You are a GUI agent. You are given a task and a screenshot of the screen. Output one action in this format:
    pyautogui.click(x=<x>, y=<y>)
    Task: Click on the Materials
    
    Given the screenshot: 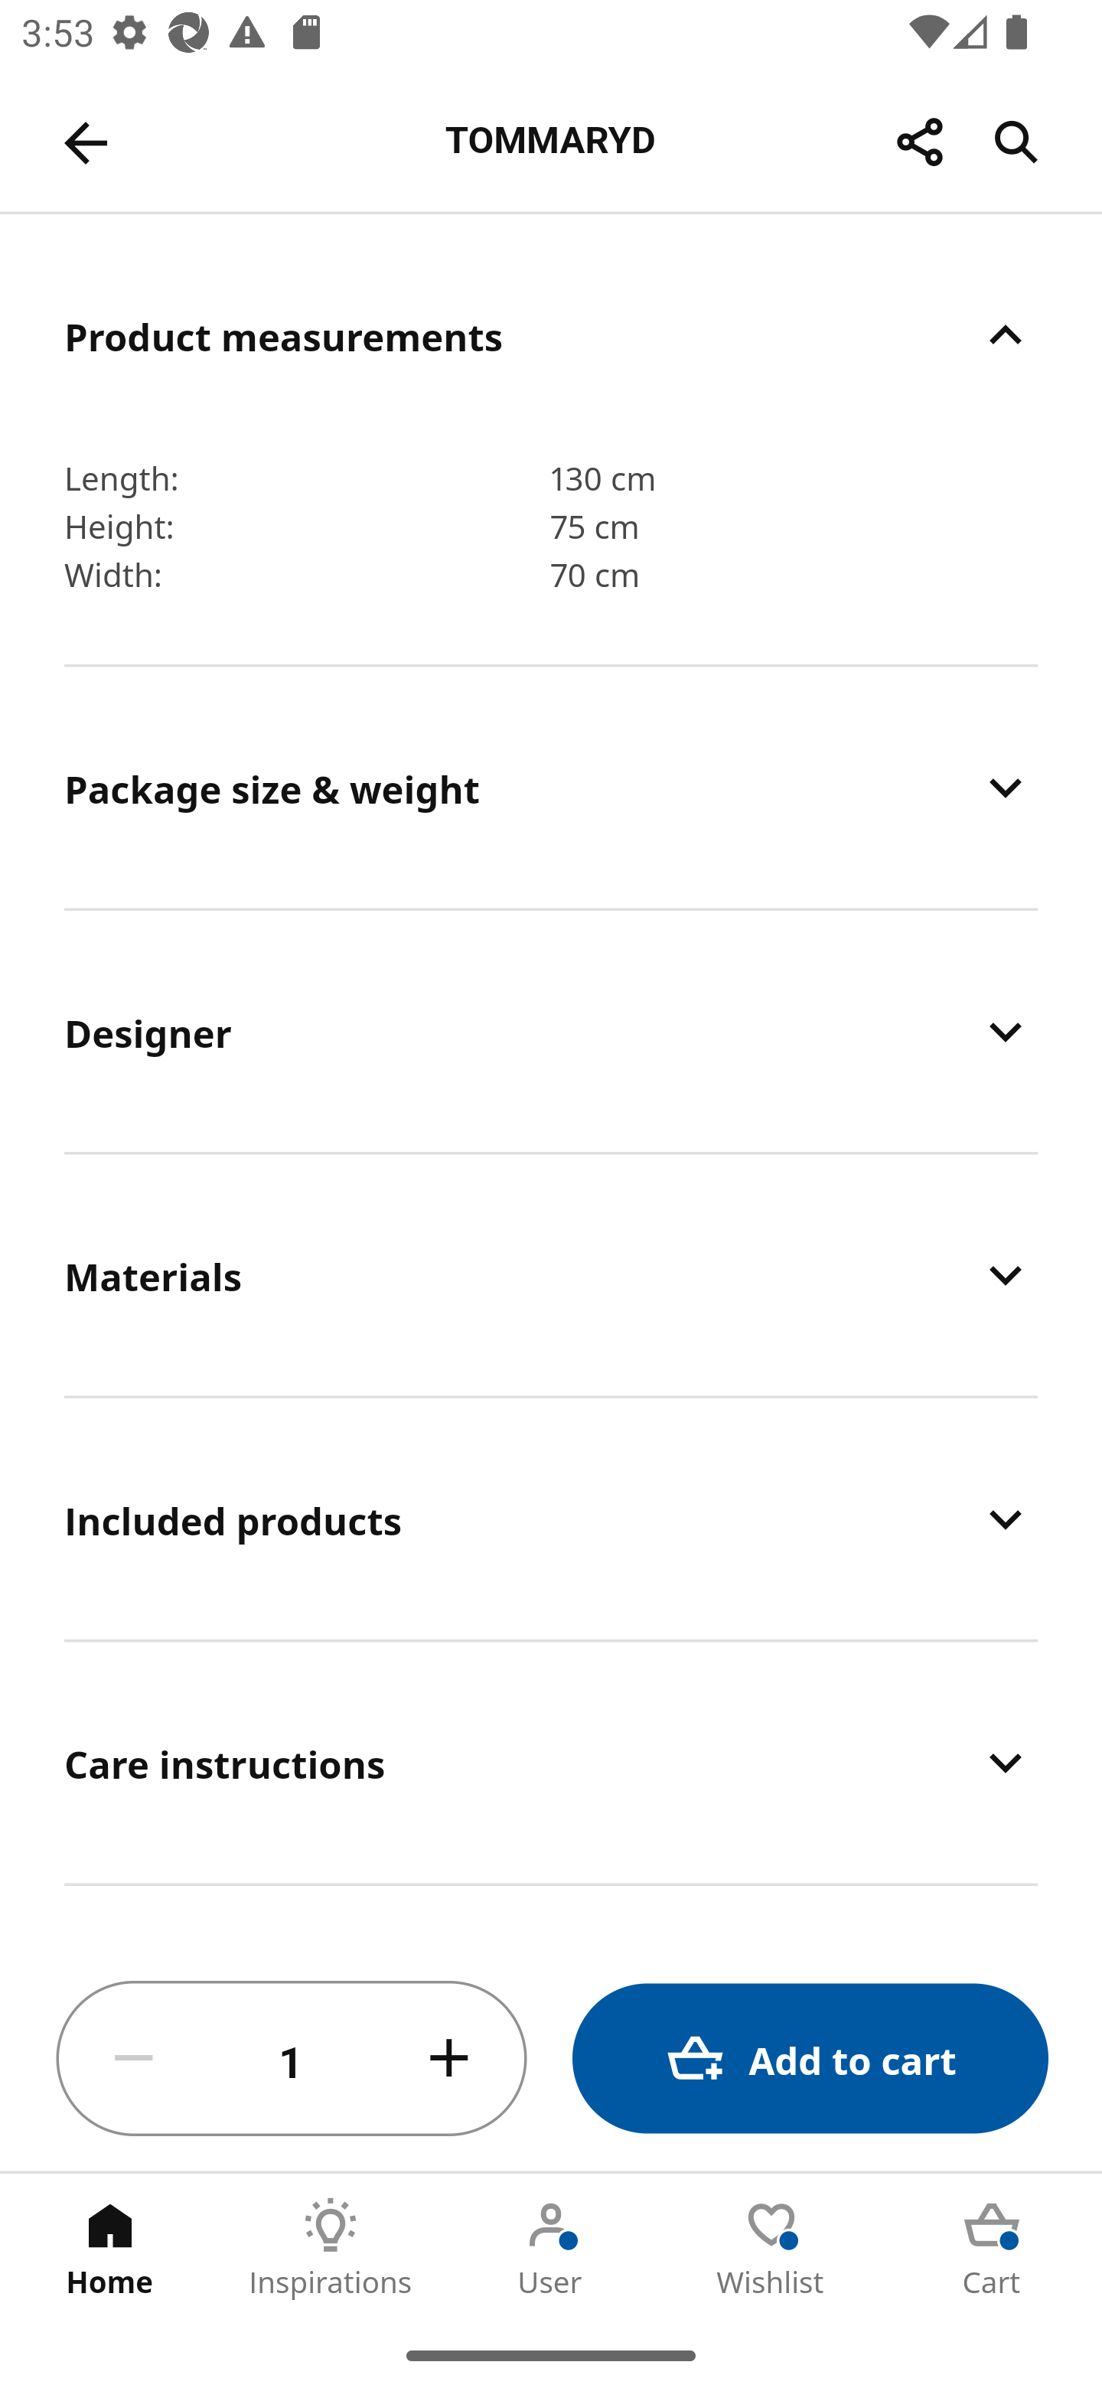 What is the action you would take?
    pyautogui.click(x=551, y=1275)
    